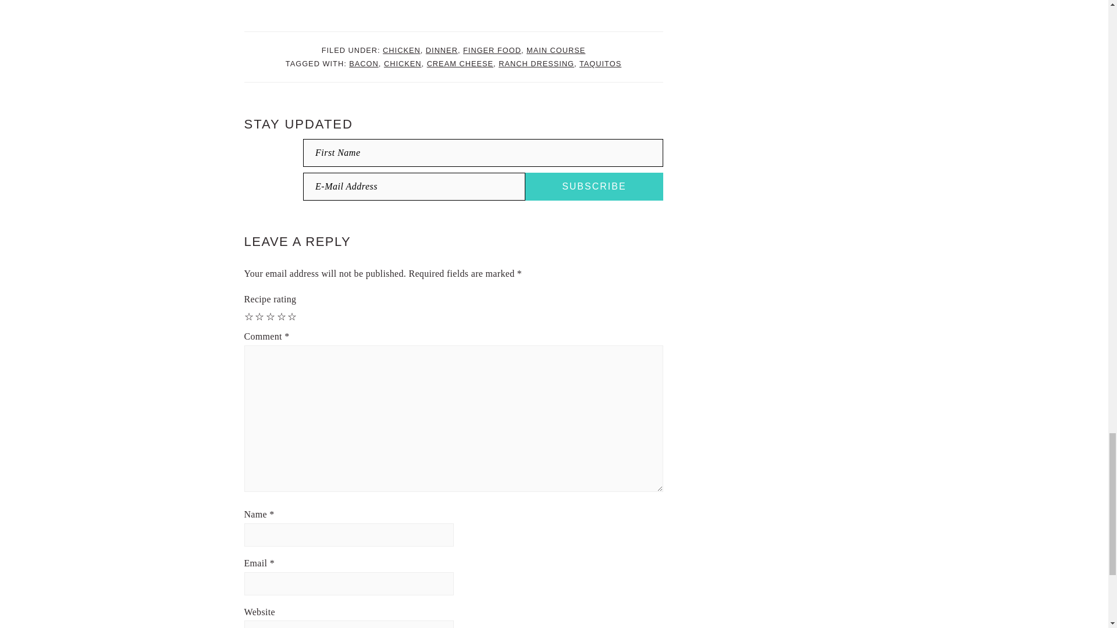 This screenshot has height=628, width=1117. I want to click on Subscribe, so click(593, 186).